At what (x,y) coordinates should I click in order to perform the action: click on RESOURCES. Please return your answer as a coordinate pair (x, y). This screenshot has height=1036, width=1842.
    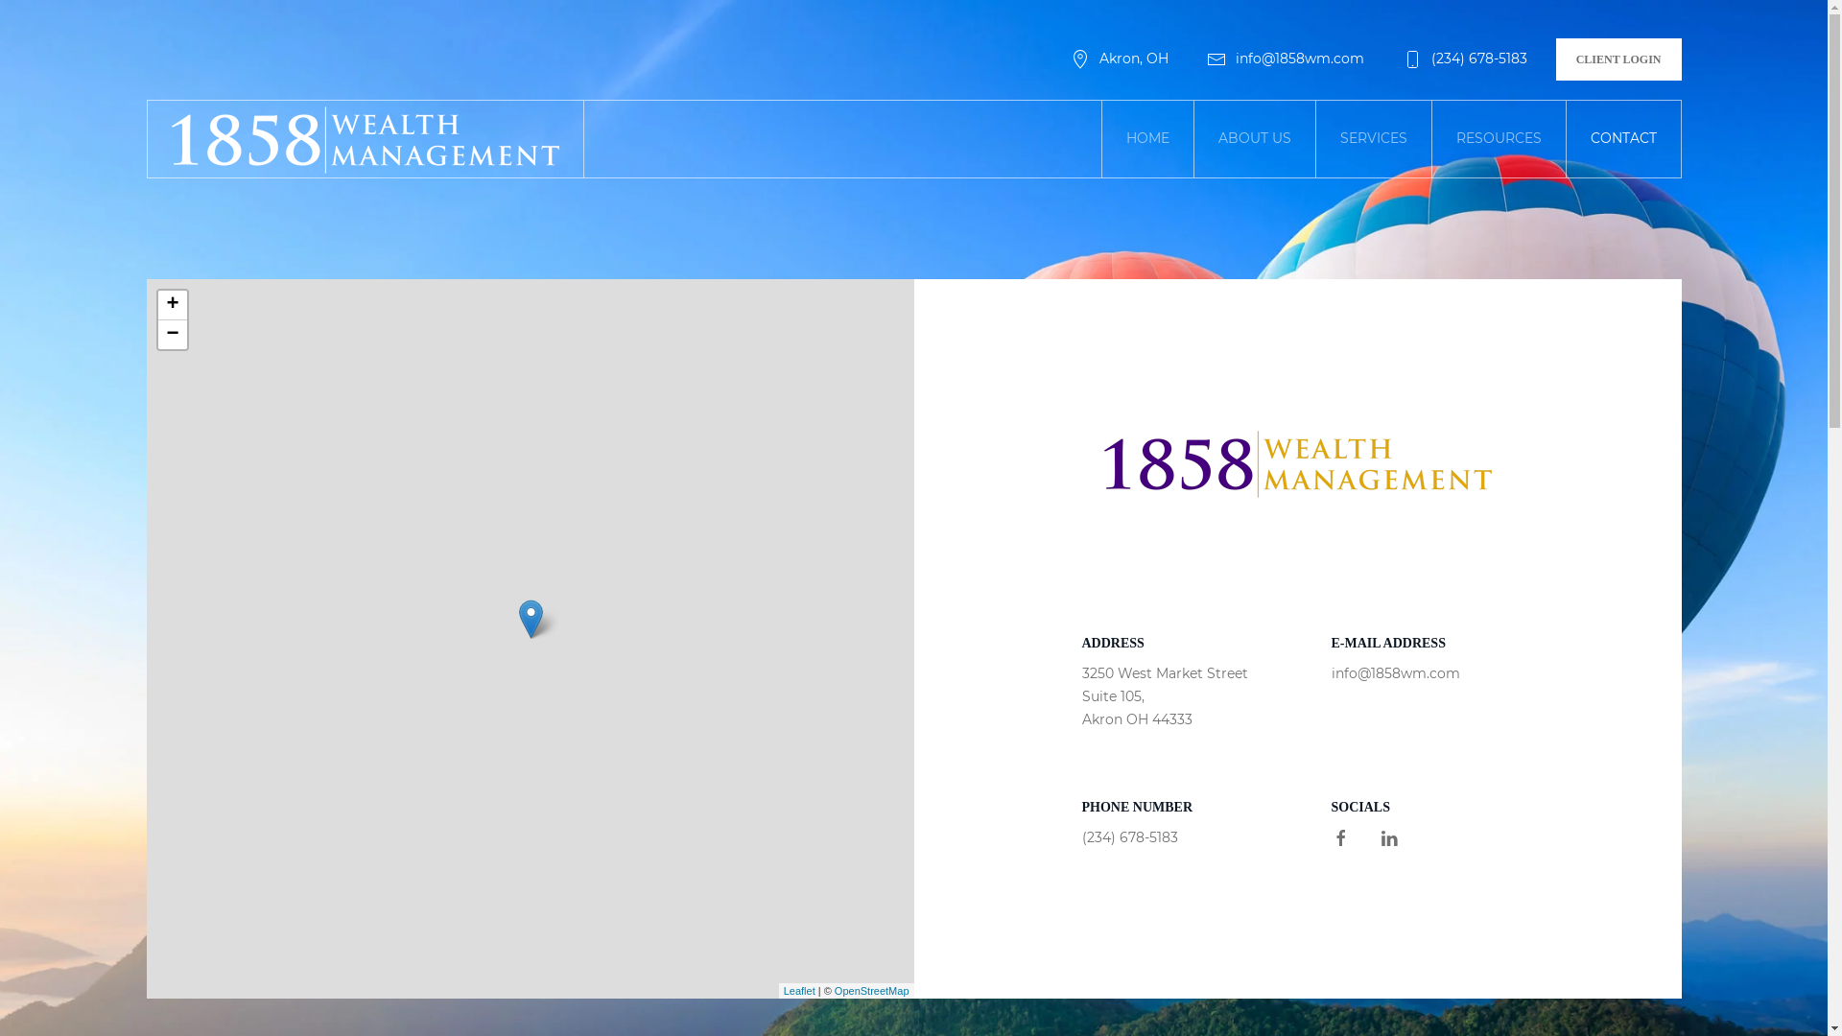
    Looking at the image, I should click on (1499, 139).